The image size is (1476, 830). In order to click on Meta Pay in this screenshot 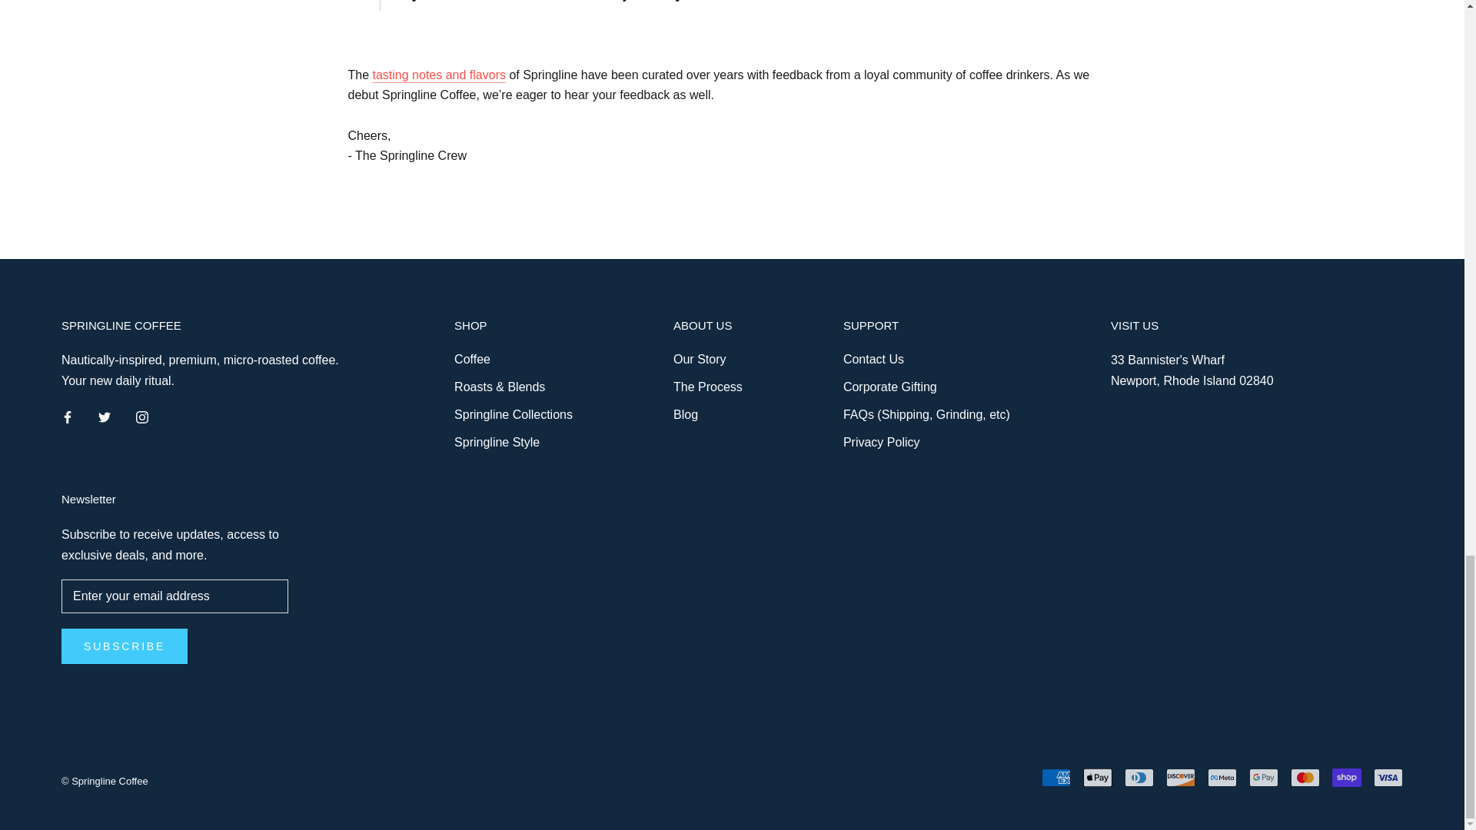, I will do `click(1222, 778)`.